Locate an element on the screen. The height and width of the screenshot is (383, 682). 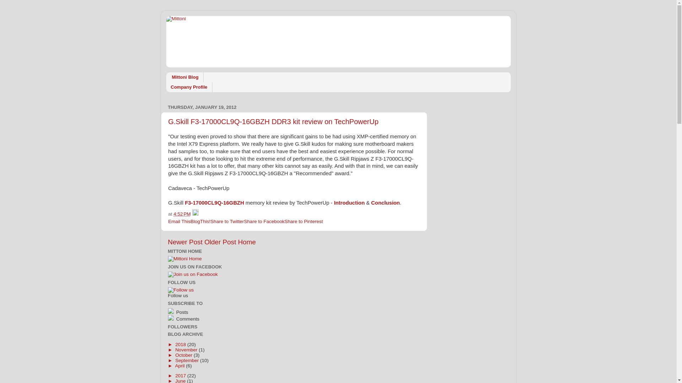
Email This is located at coordinates (180, 221).